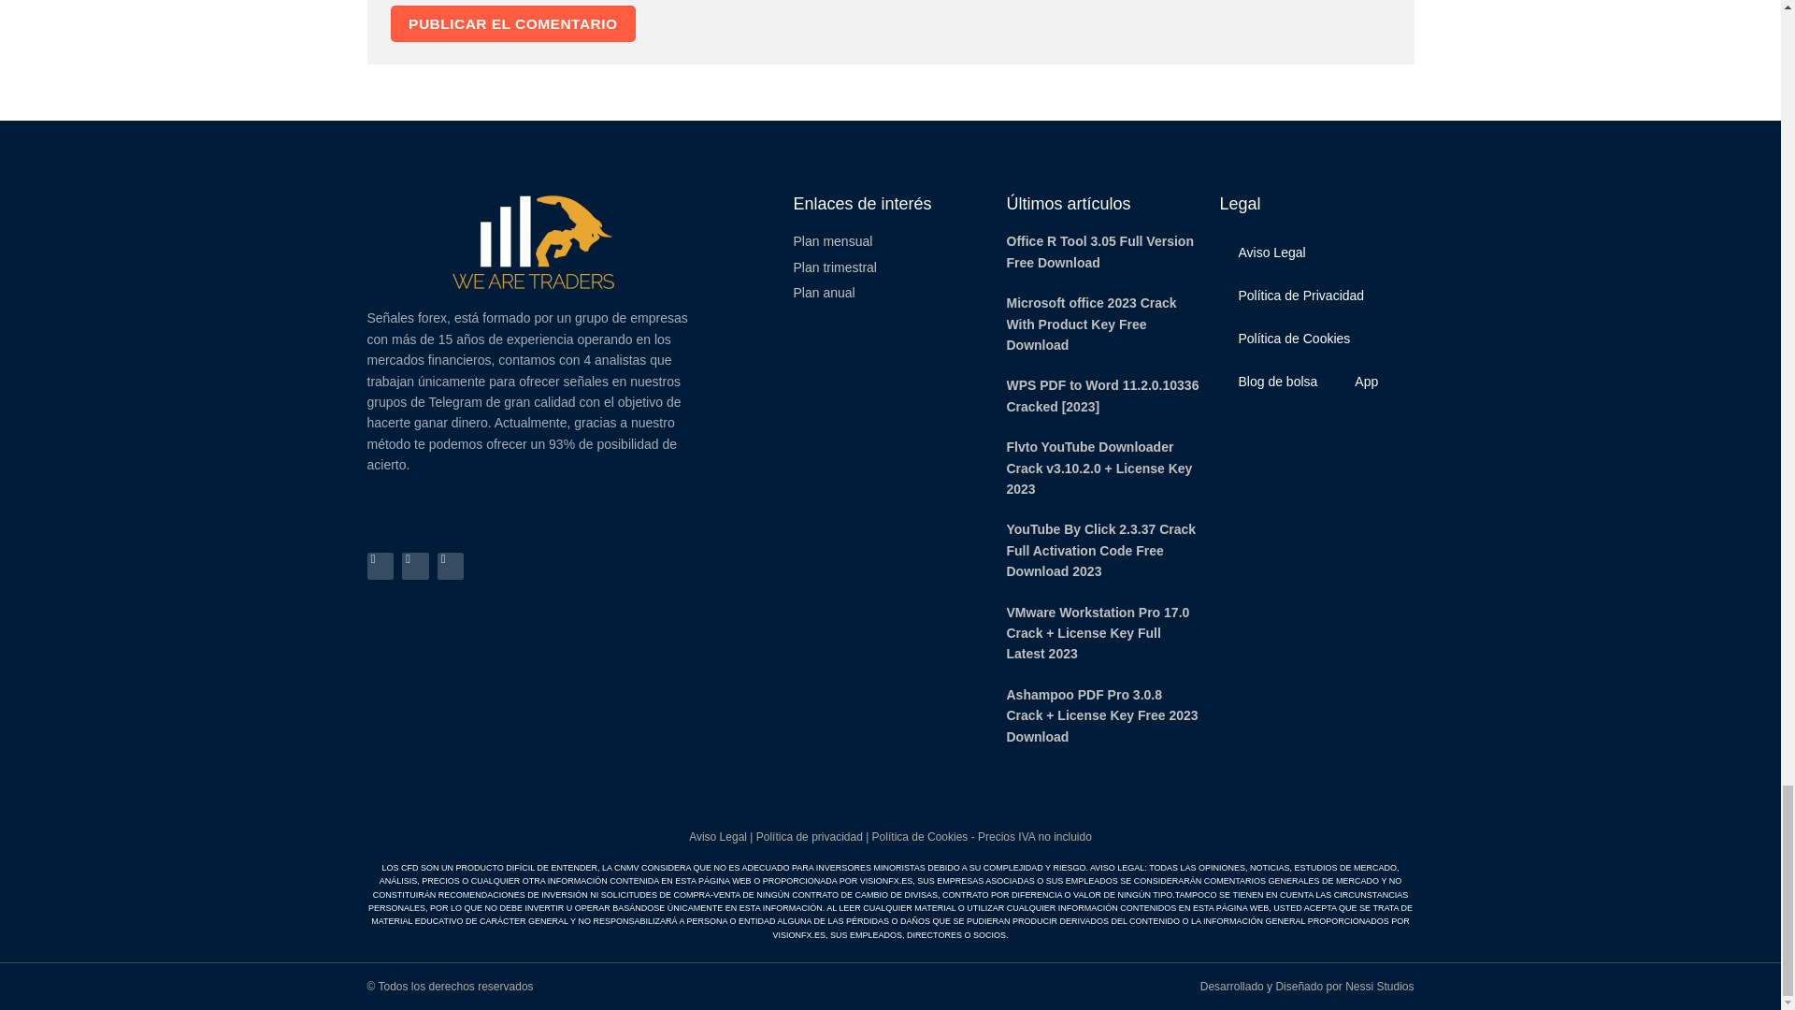 This screenshot has width=1795, height=1010. I want to click on WE ARE TRADERS, so click(533, 241).